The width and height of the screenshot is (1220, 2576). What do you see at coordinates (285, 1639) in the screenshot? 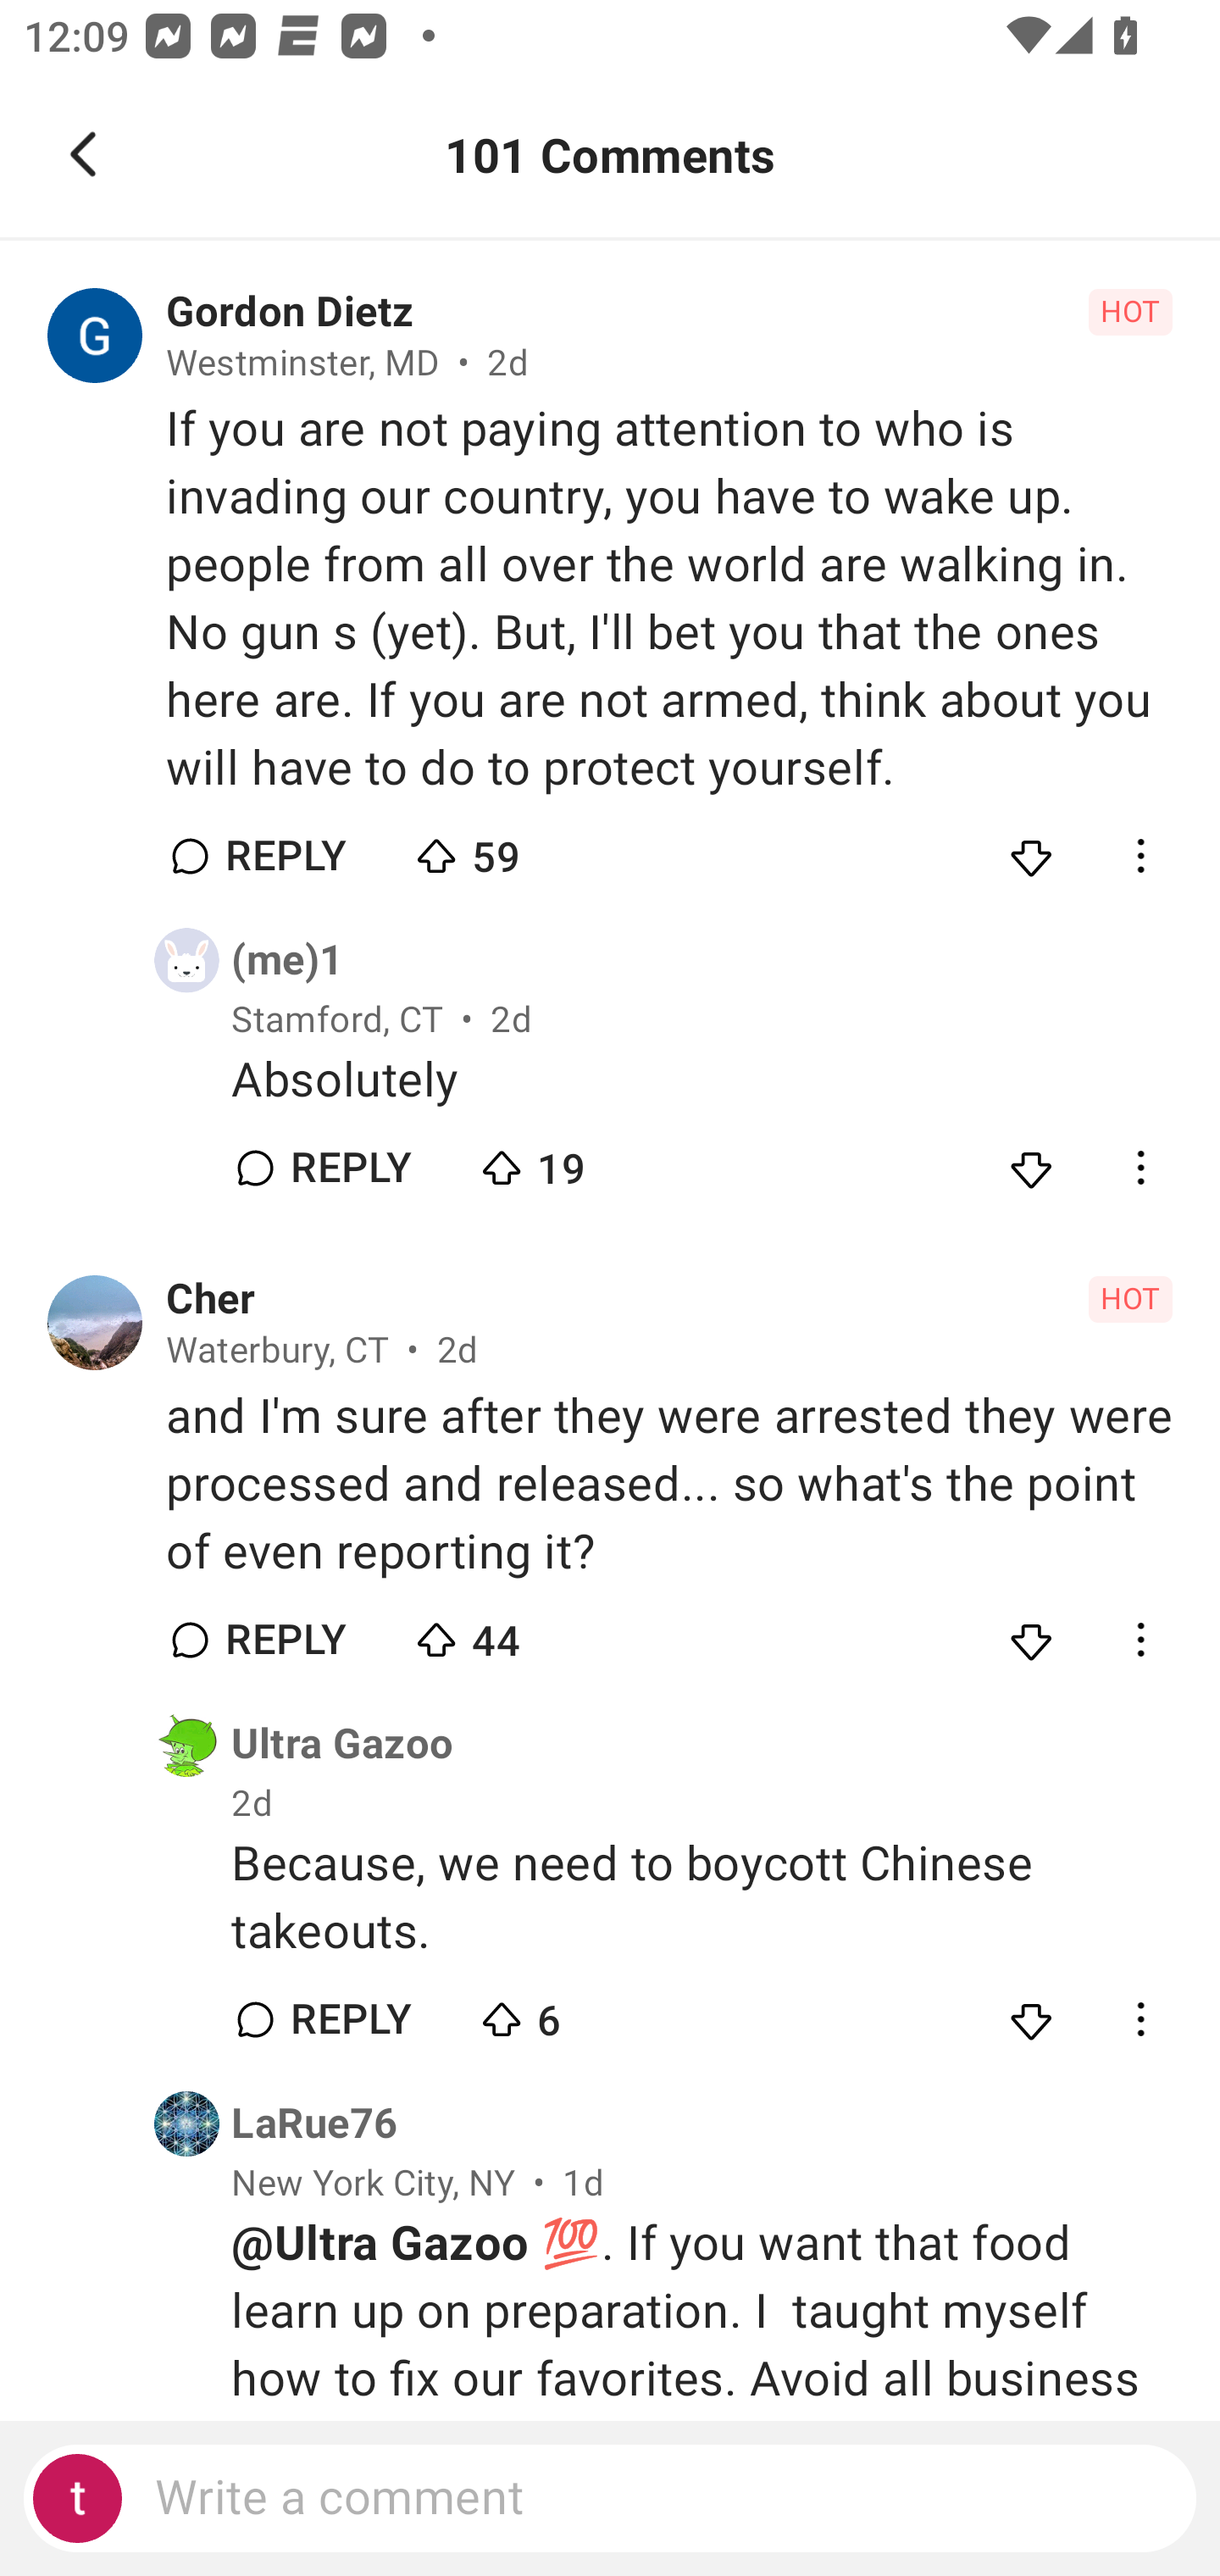
I see `REPLY` at bounding box center [285, 1639].